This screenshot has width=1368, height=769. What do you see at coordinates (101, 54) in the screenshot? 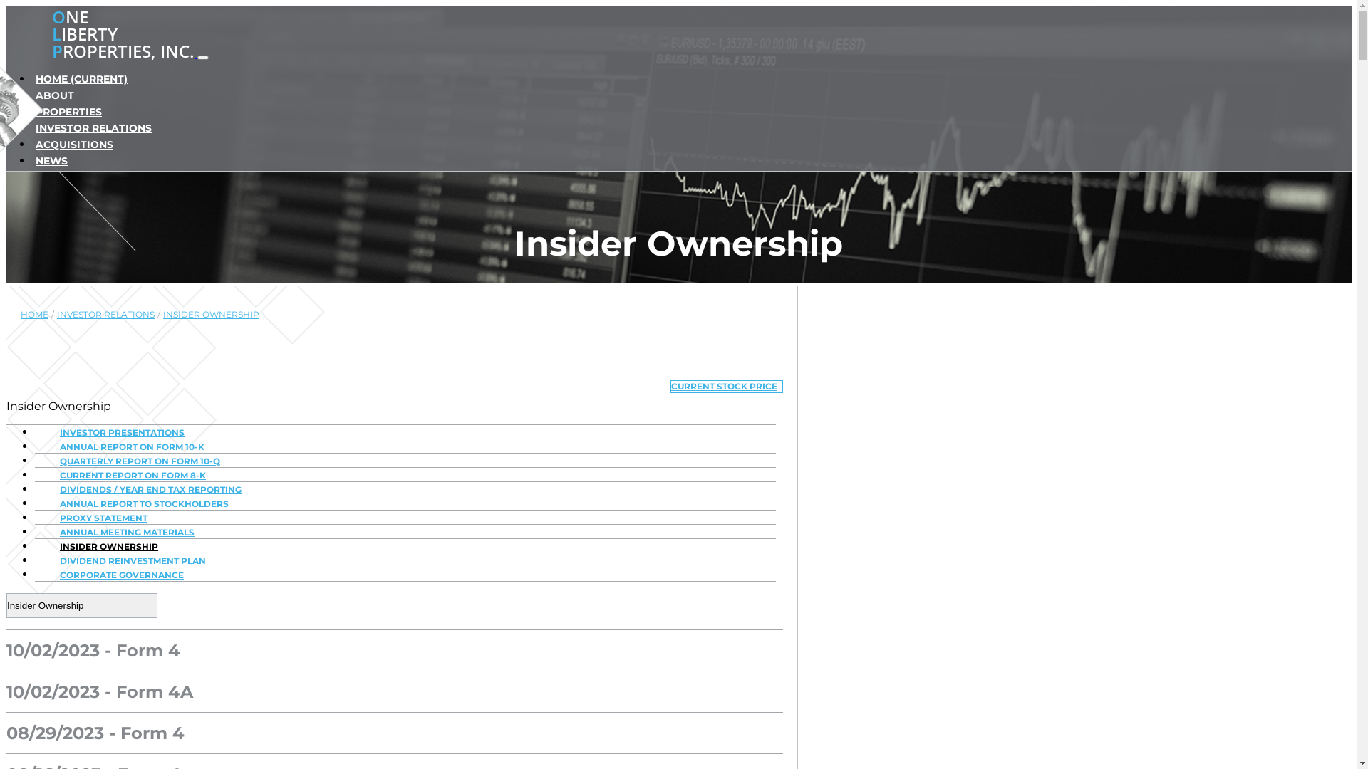
I see `ONE
LIBERTY
PROPERTIES, INC.` at bounding box center [101, 54].